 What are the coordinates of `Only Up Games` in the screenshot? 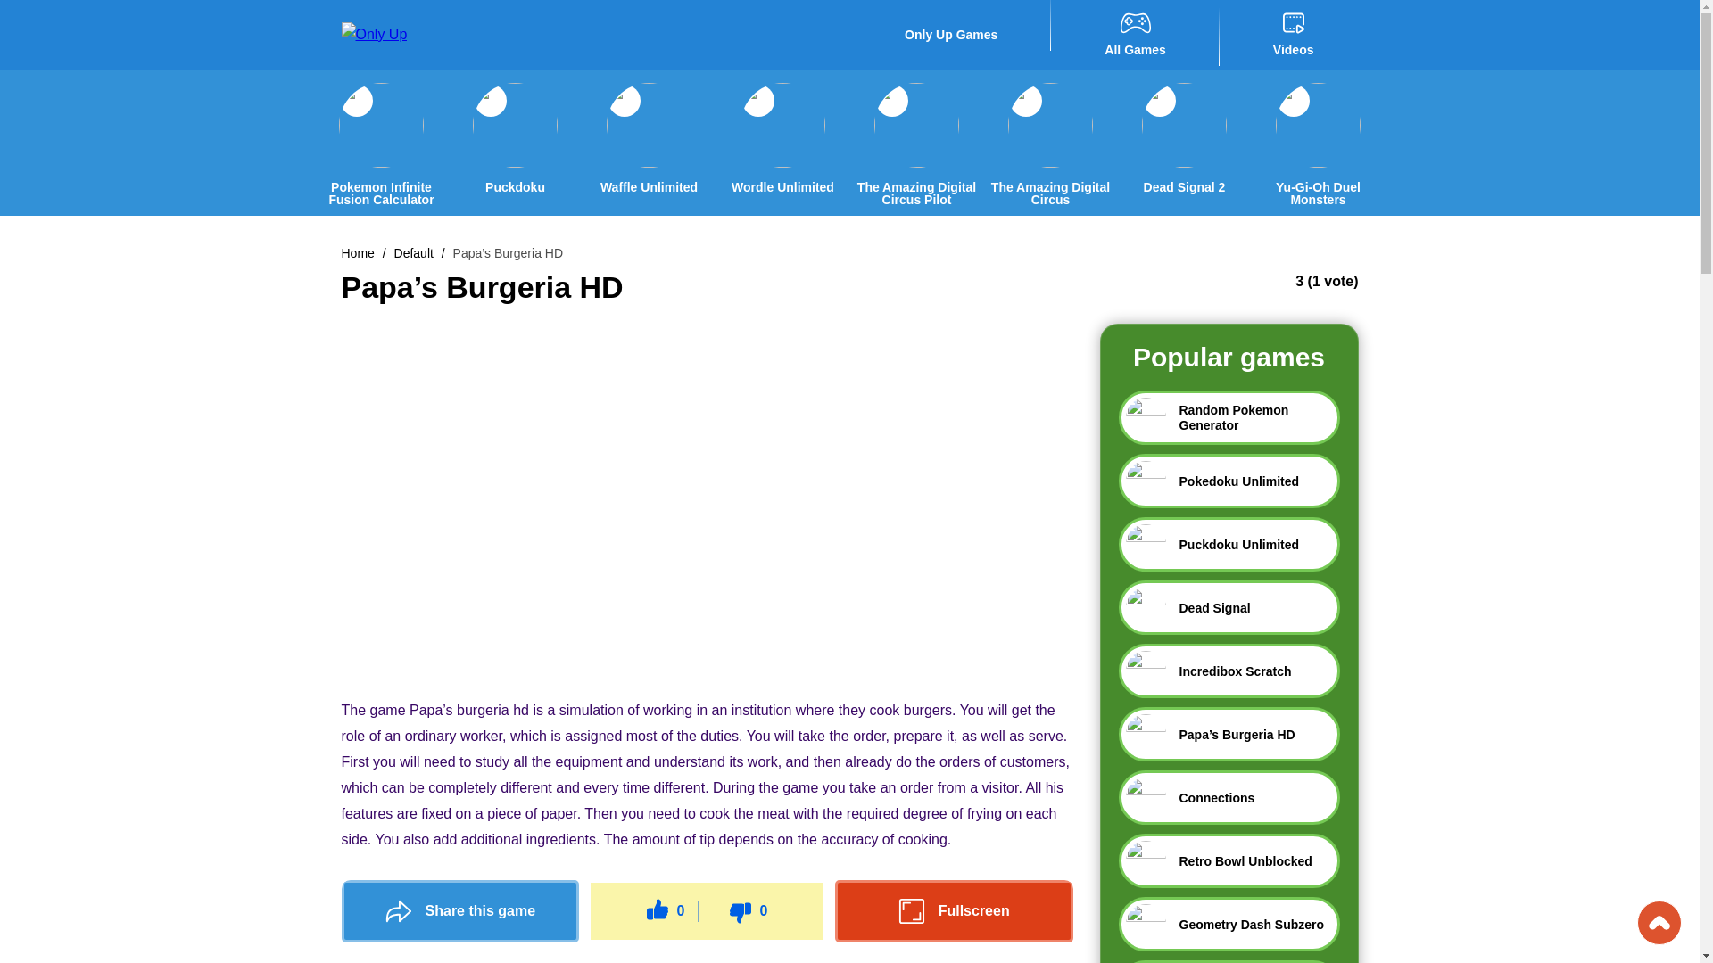 It's located at (950, 34).